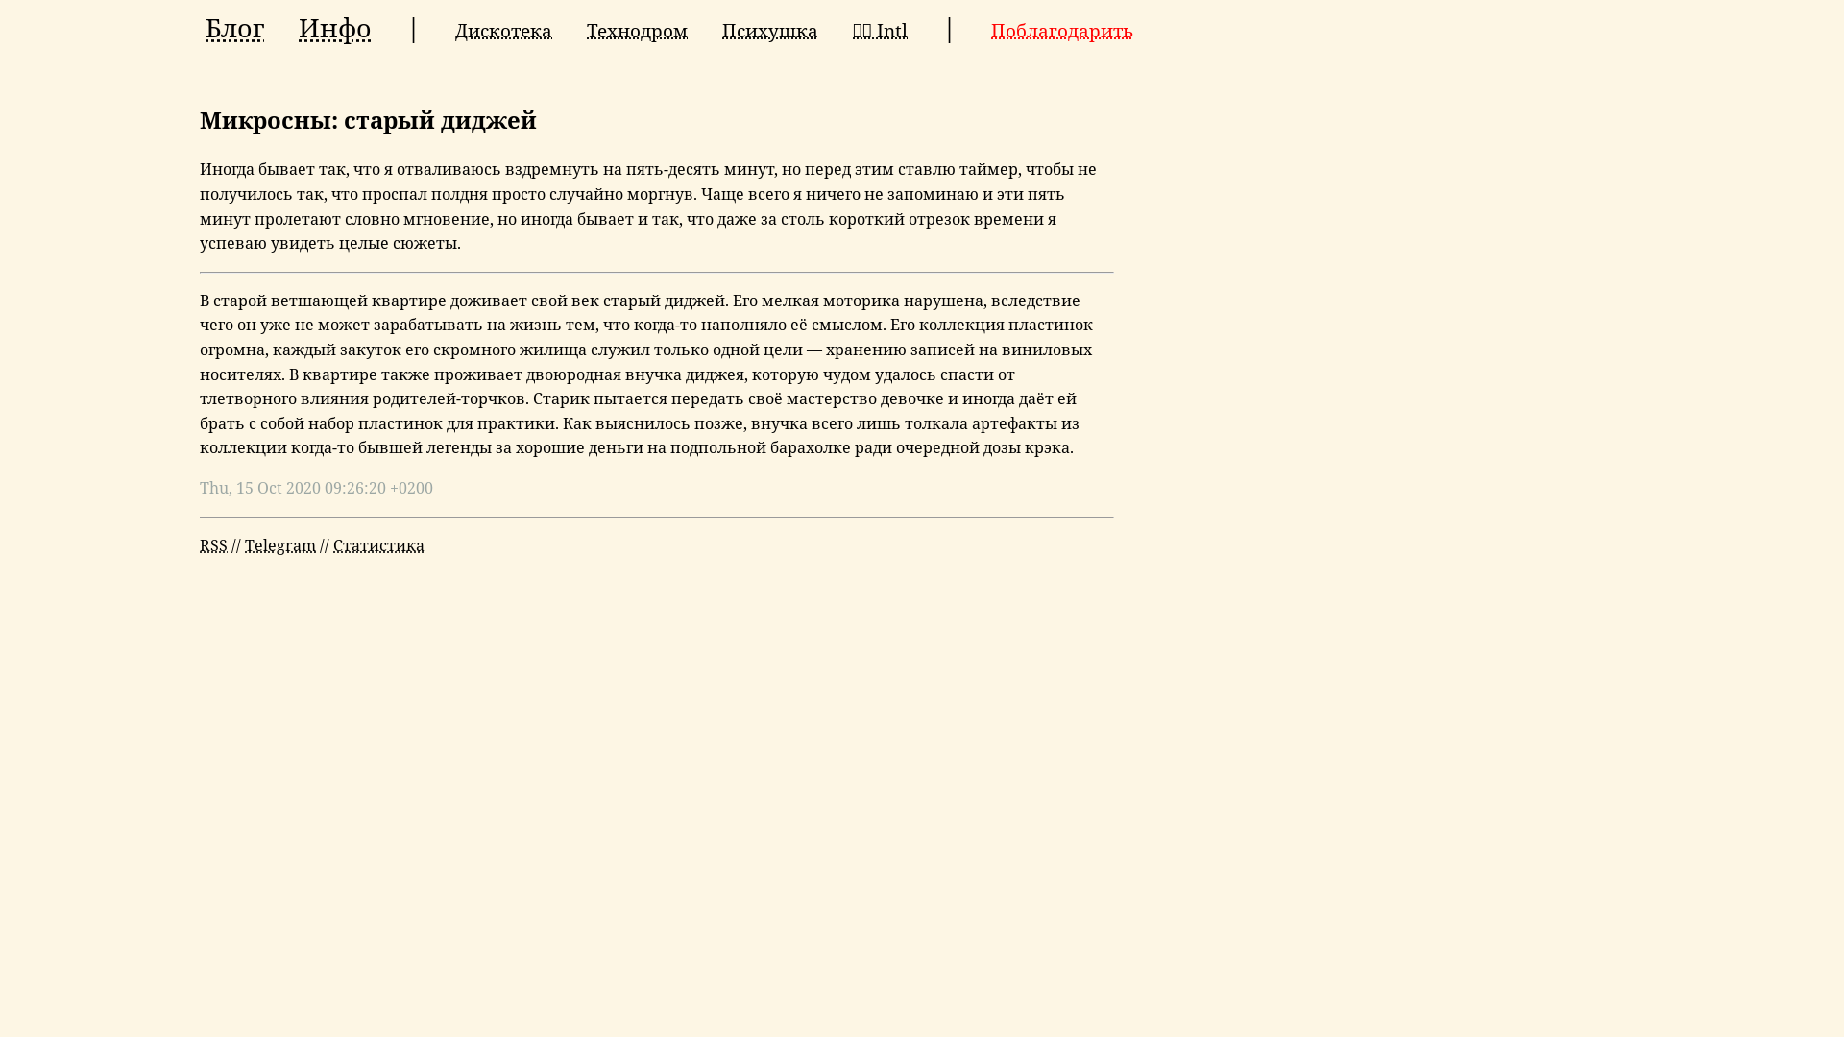 Image resolution: width=1844 pixels, height=1037 pixels. I want to click on RSS, so click(213, 545).